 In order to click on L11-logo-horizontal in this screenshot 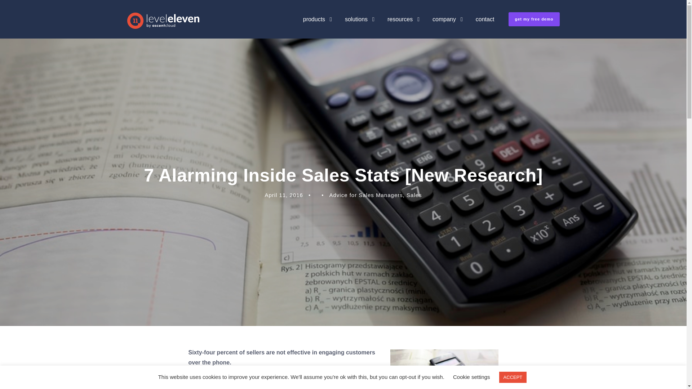, I will do `click(163, 20)`.